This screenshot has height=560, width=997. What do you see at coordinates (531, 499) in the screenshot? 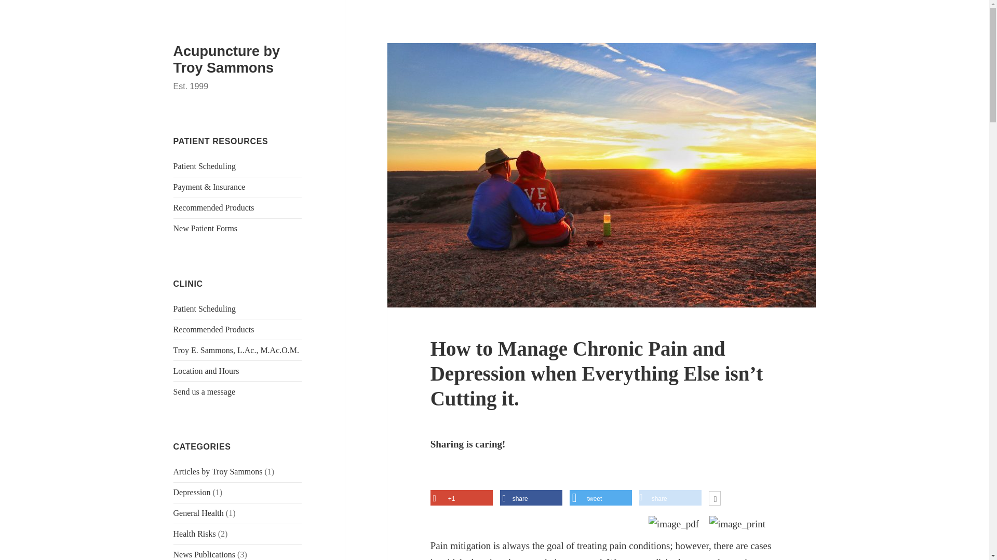
I see `share` at bounding box center [531, 499].